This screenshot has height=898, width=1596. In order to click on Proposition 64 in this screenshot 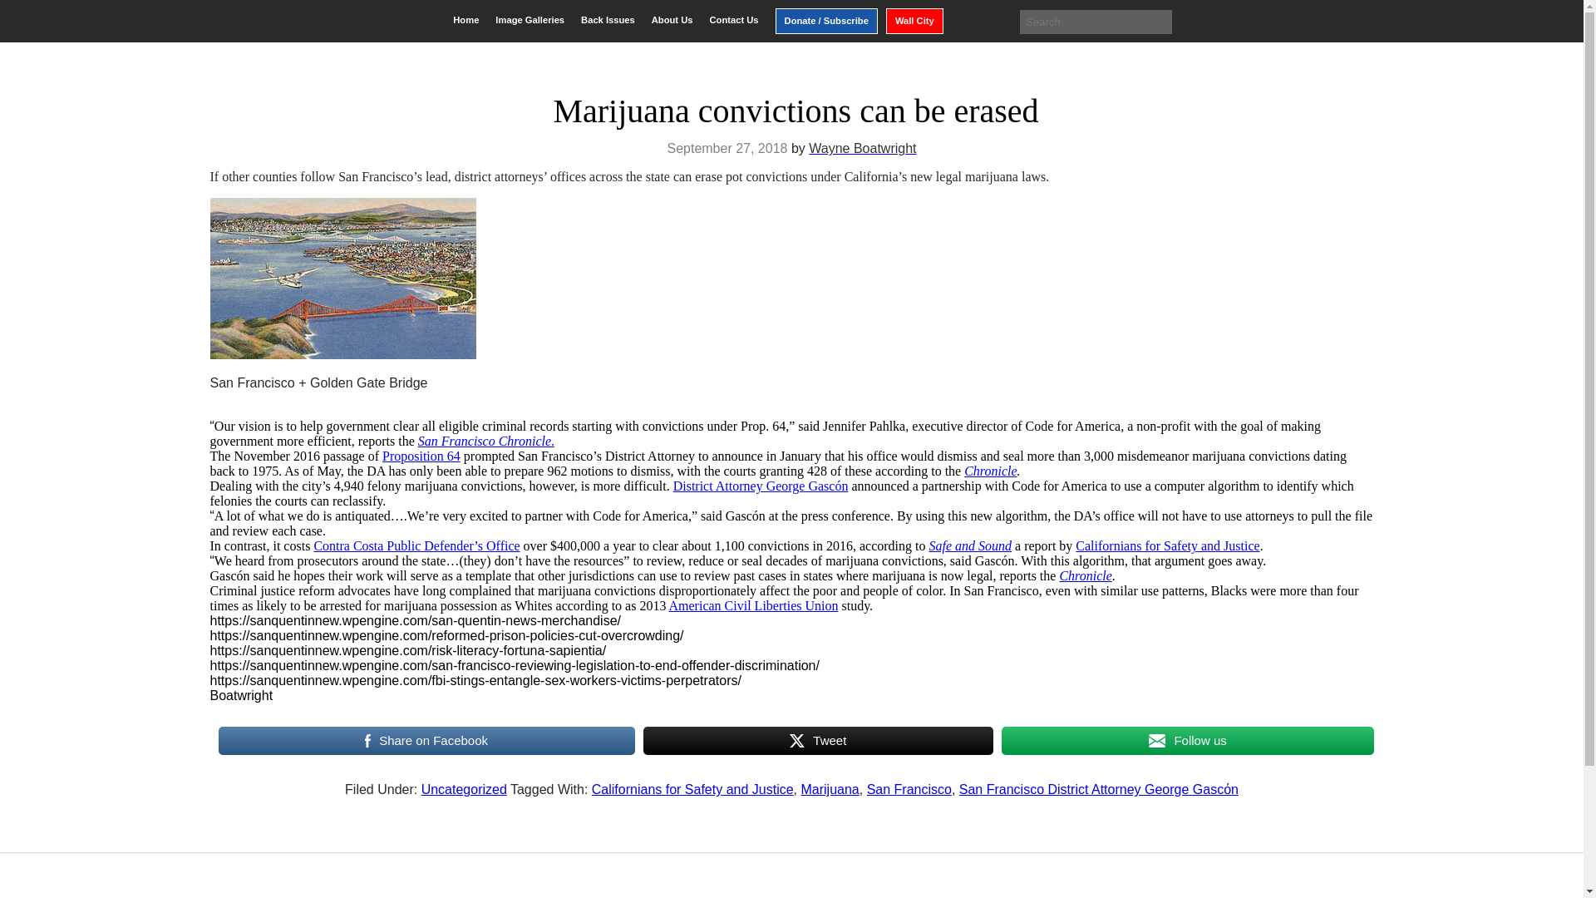, I will do `click(421, 456)`.